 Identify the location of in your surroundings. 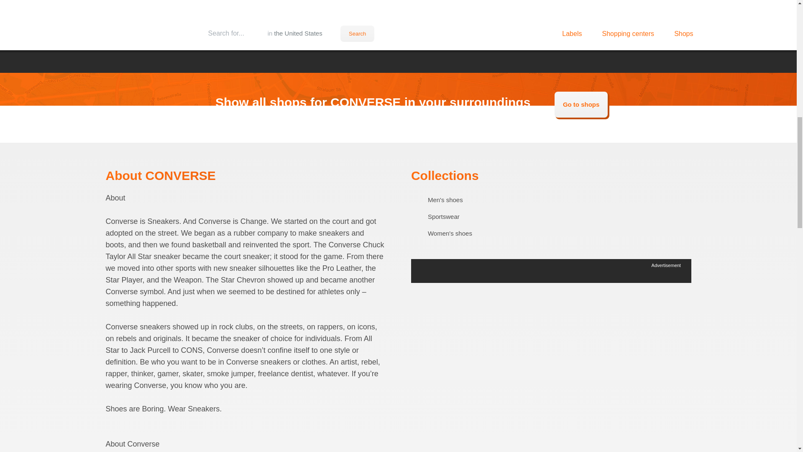
(474, 102).